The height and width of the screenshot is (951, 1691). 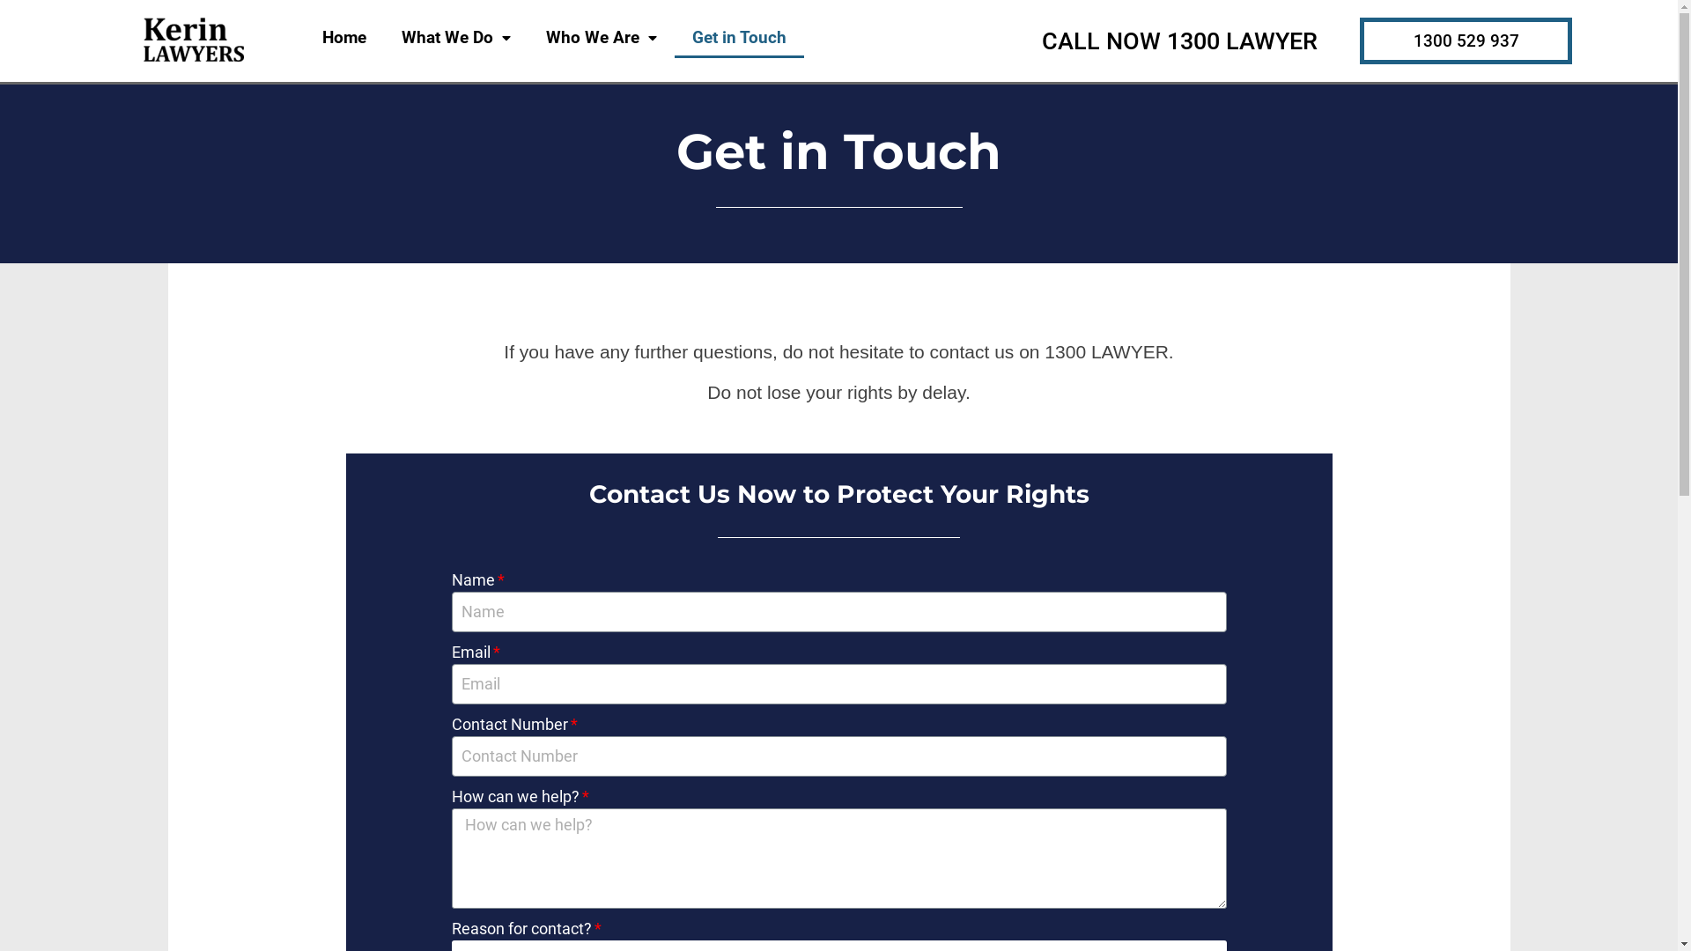 I want to click on Get in Touch, so click(x=740, y=38).